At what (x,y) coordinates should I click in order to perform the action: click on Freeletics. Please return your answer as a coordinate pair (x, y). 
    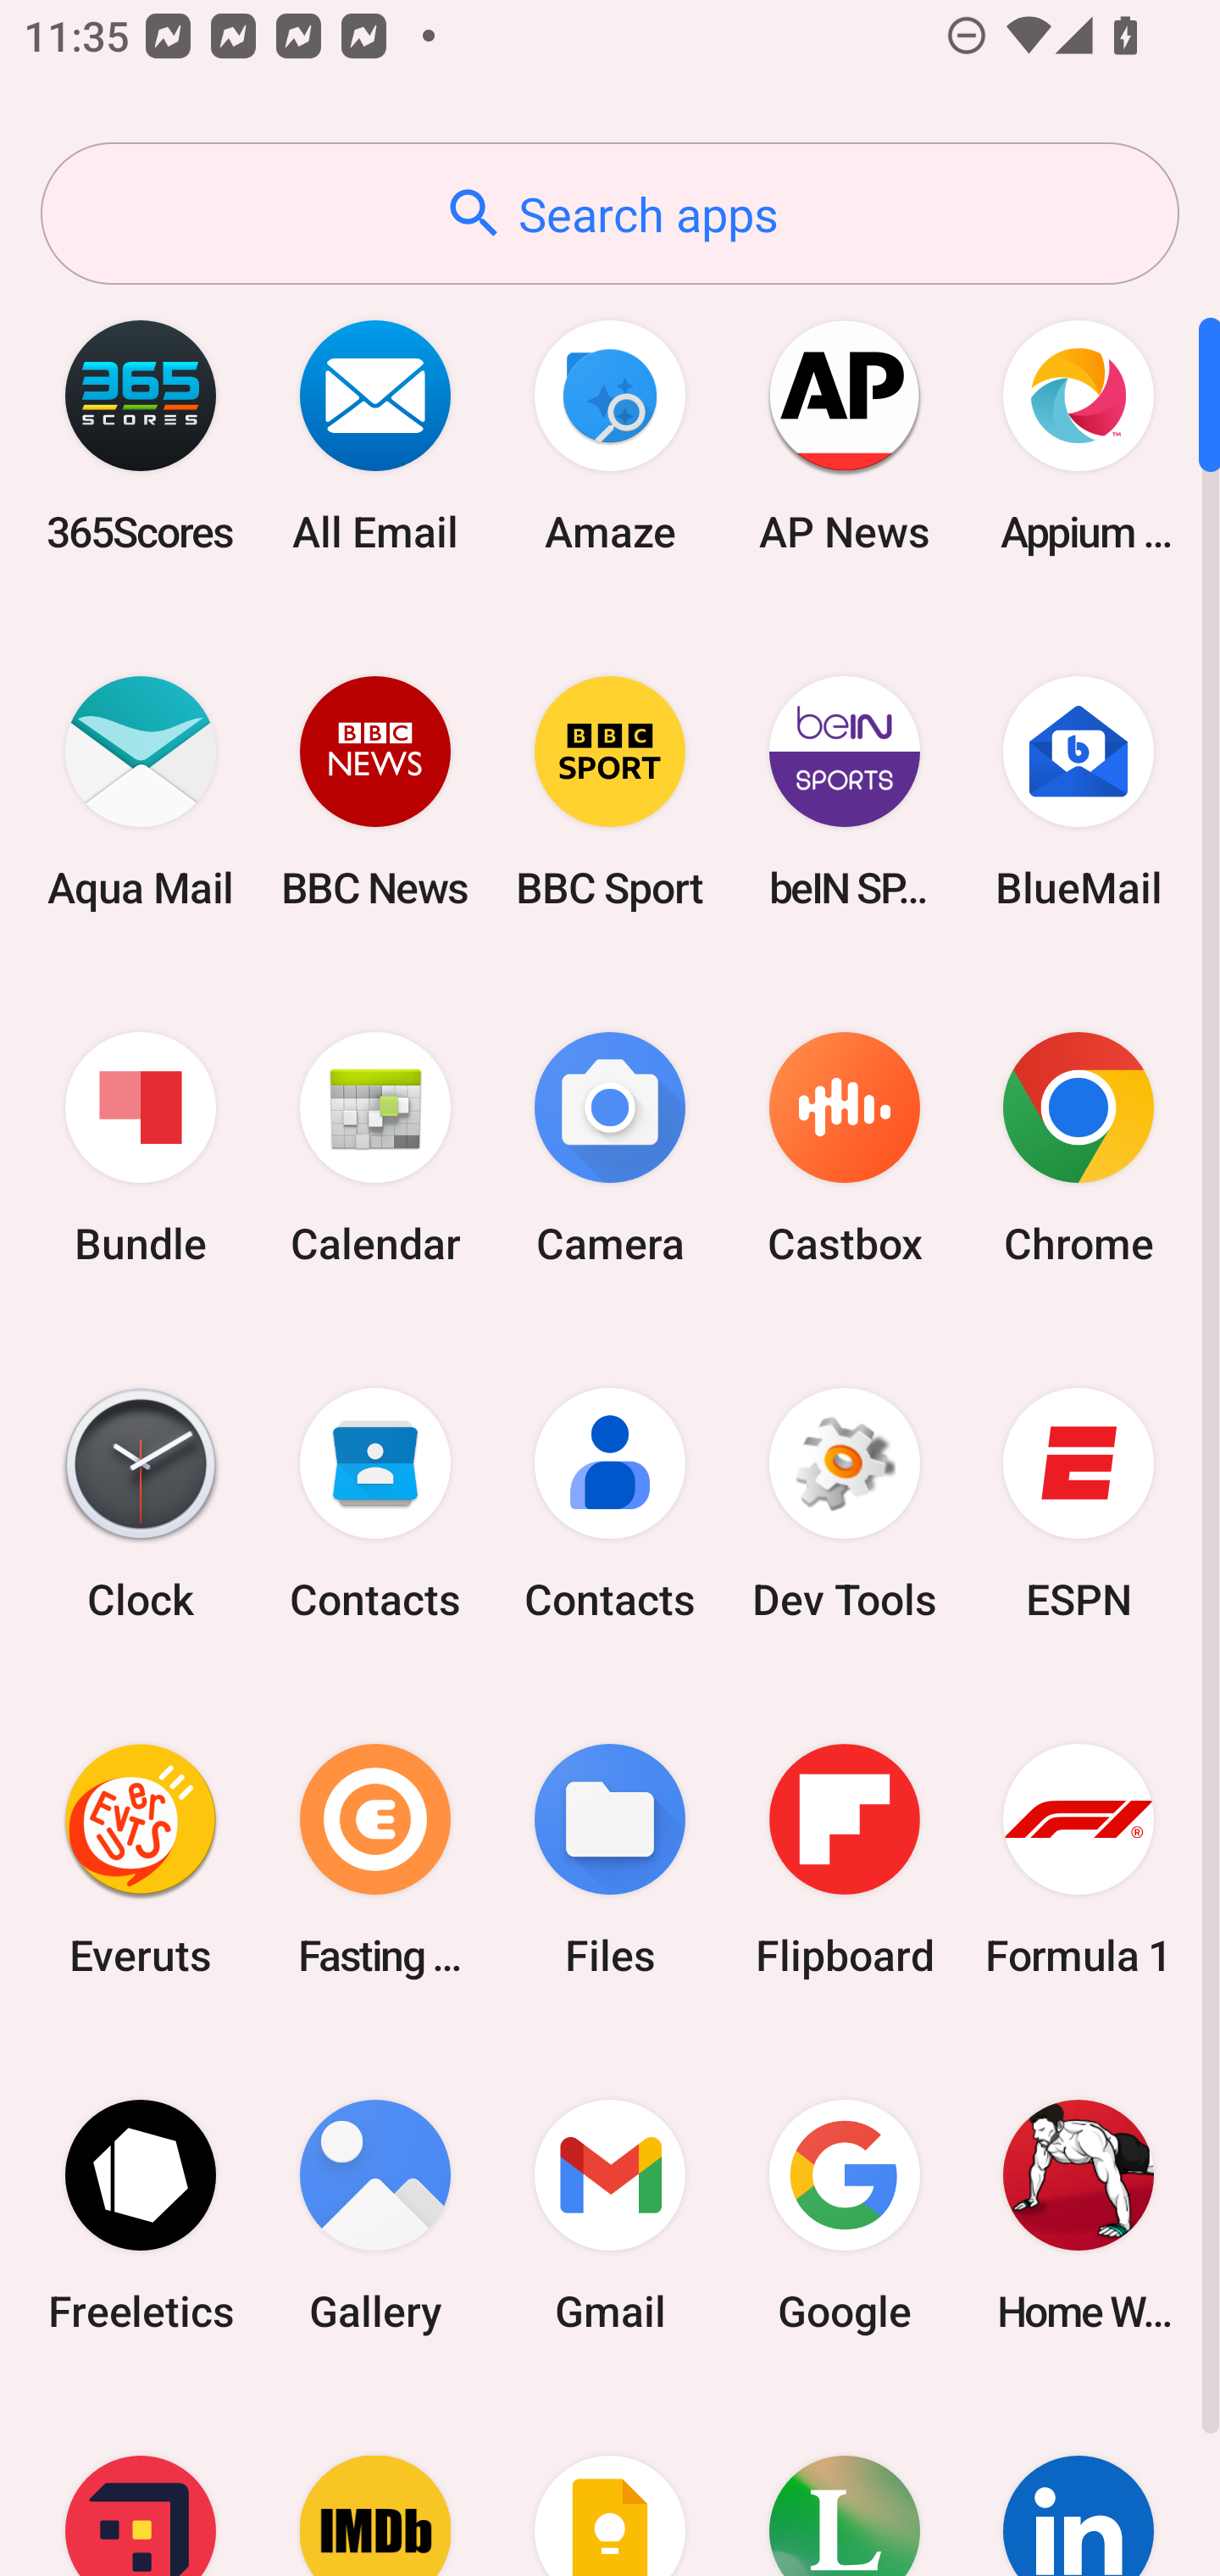
    Looking at the image, I should click on (141, 2215).